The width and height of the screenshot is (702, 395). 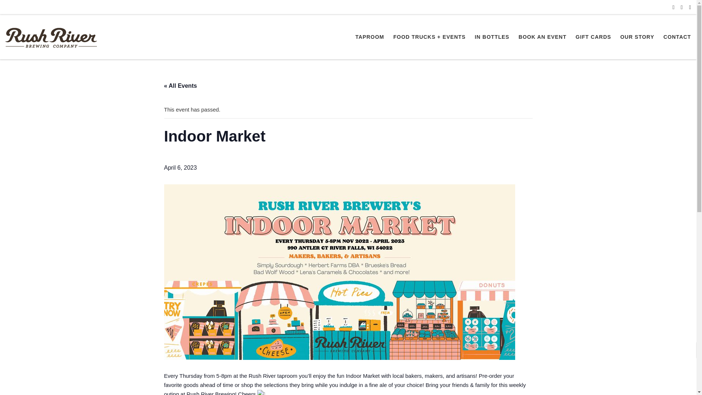 What do you see at coordinates (637, 37) in the screenshot?
I see `OUR STORY` at bounding box center [637, 37].